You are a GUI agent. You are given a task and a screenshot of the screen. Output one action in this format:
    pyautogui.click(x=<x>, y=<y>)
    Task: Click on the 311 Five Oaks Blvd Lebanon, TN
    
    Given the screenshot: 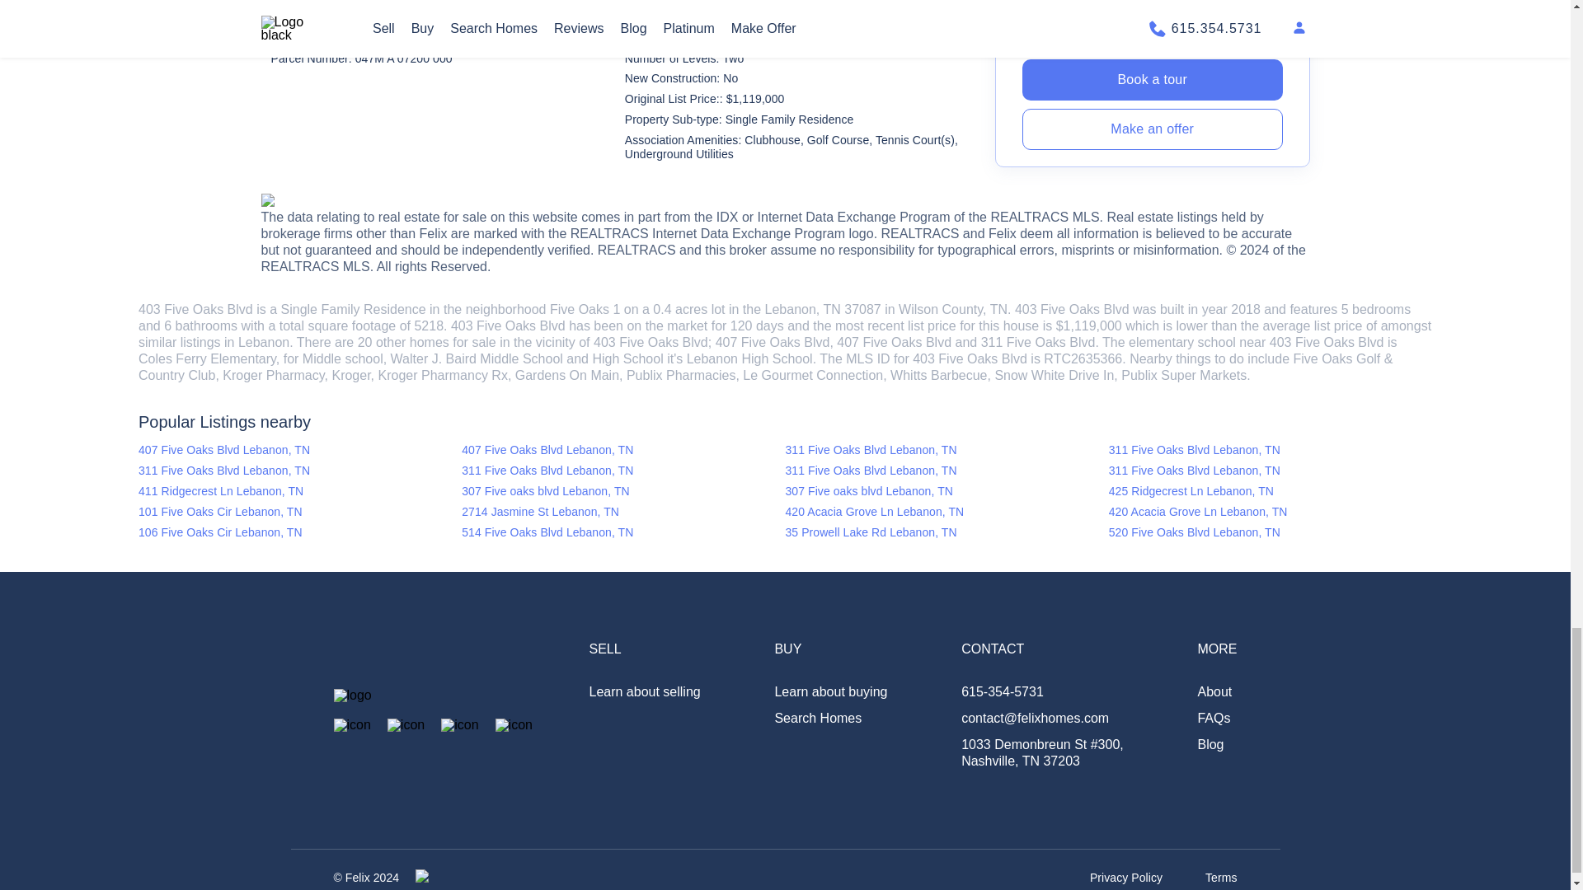 What is the action you would take?
    pyautogui.click(x=947, y=450)
    